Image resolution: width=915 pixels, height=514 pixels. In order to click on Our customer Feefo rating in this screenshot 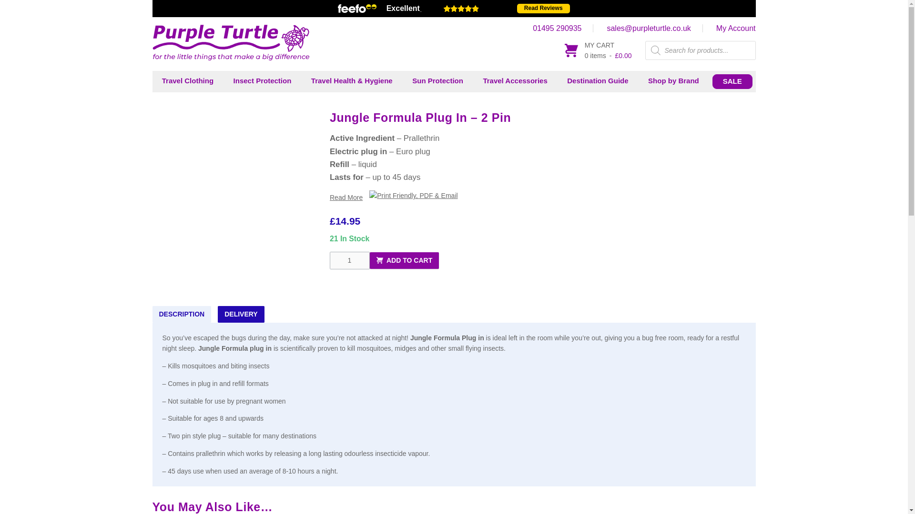, I will do `click(491, 8)`.